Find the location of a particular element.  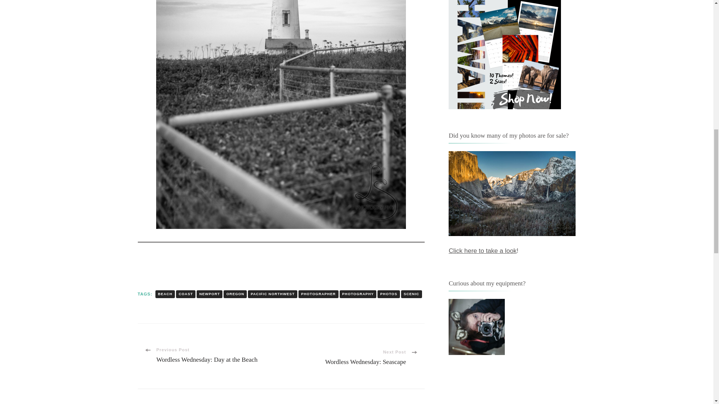

Follow Button is located at coordinates (281, 259).